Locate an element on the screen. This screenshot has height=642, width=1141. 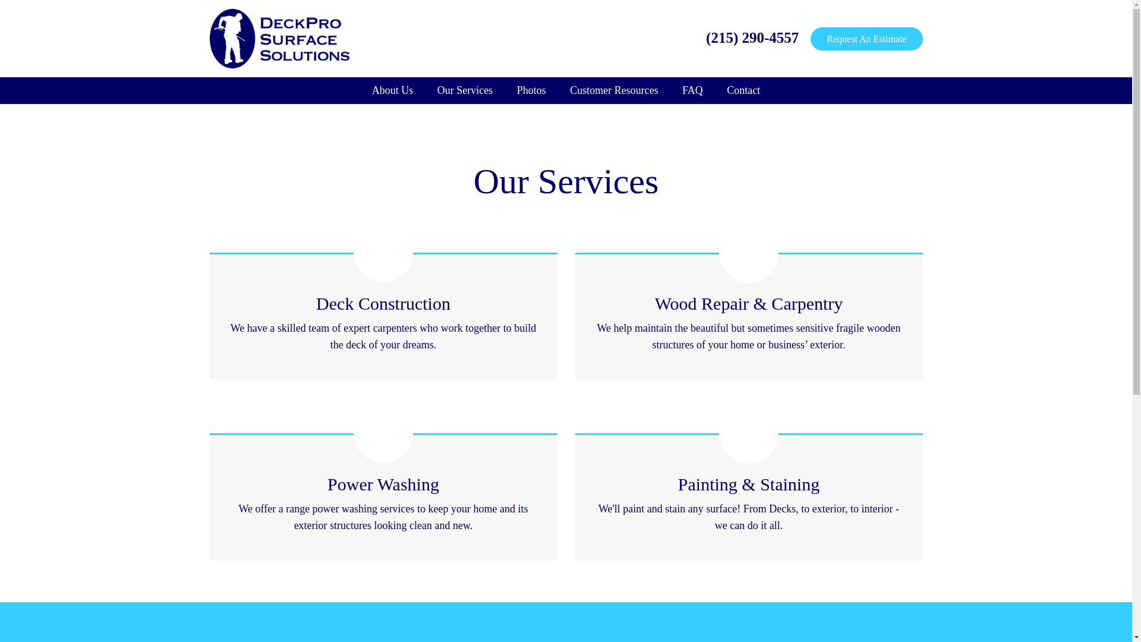
Contact is located at coordinates (743, 90).